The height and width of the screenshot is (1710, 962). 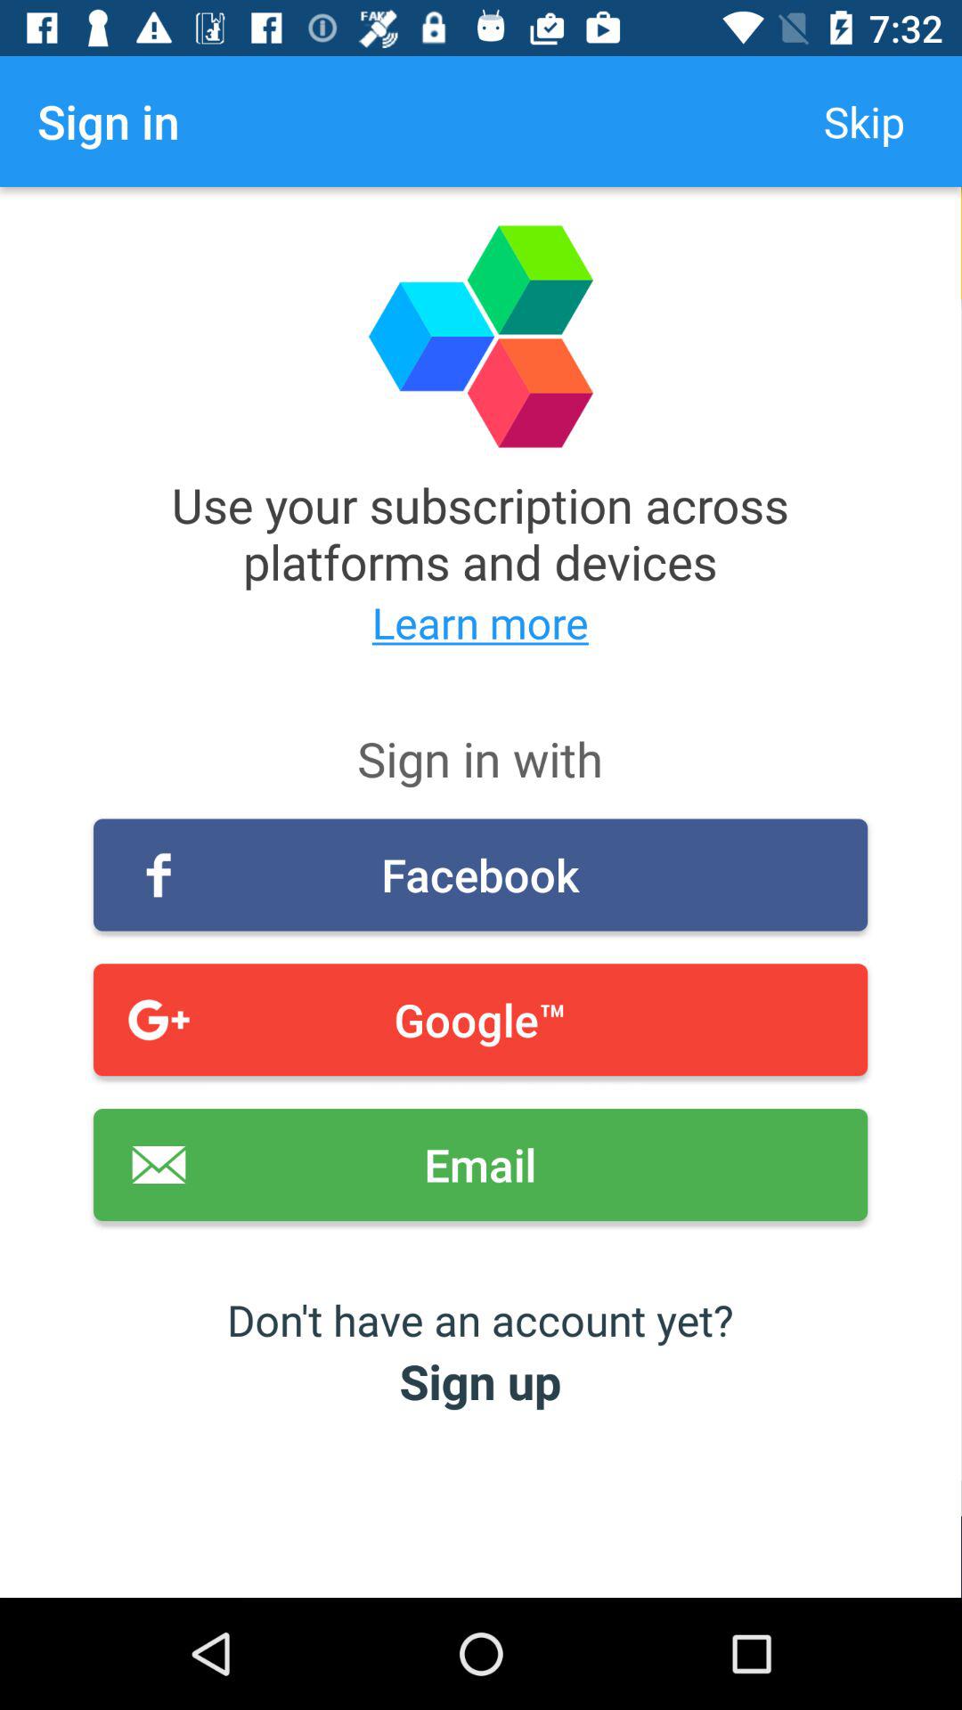 I want to click on choose the skip icon, so click(x=864, y=121).